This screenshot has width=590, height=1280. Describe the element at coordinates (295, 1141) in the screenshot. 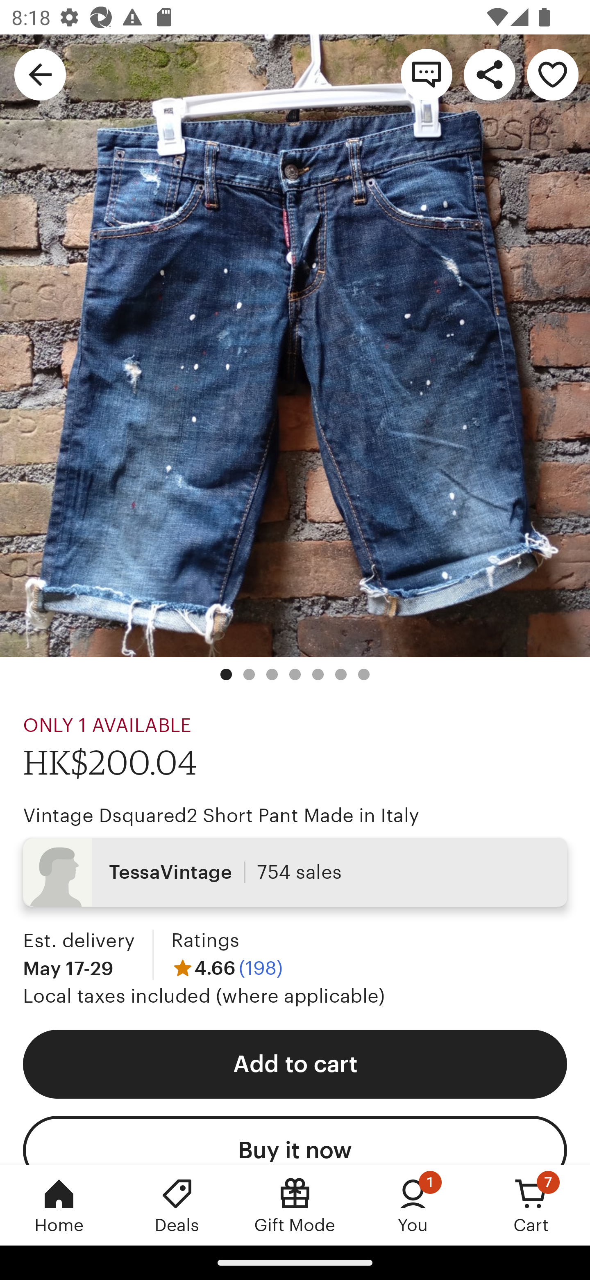

I see `Buy it now` at that location.